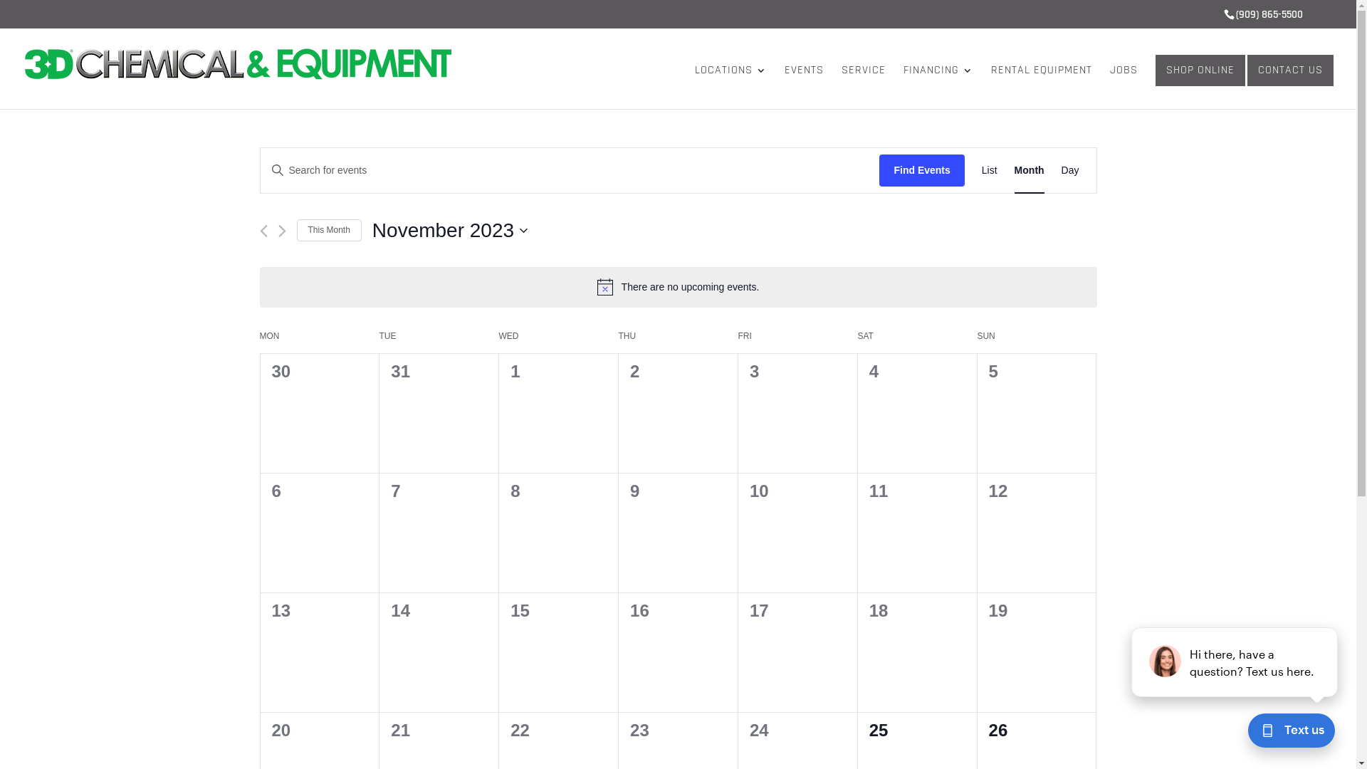 The height and width of the screenshot is (769, 1367). Describe the element at coordinates (805, 87) in the screenshot. I see `EVENTS` at that location.